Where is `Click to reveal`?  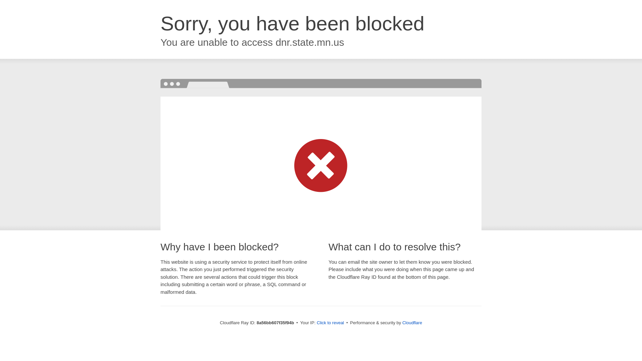
Click to reveal is located at coordinates (330, 323).